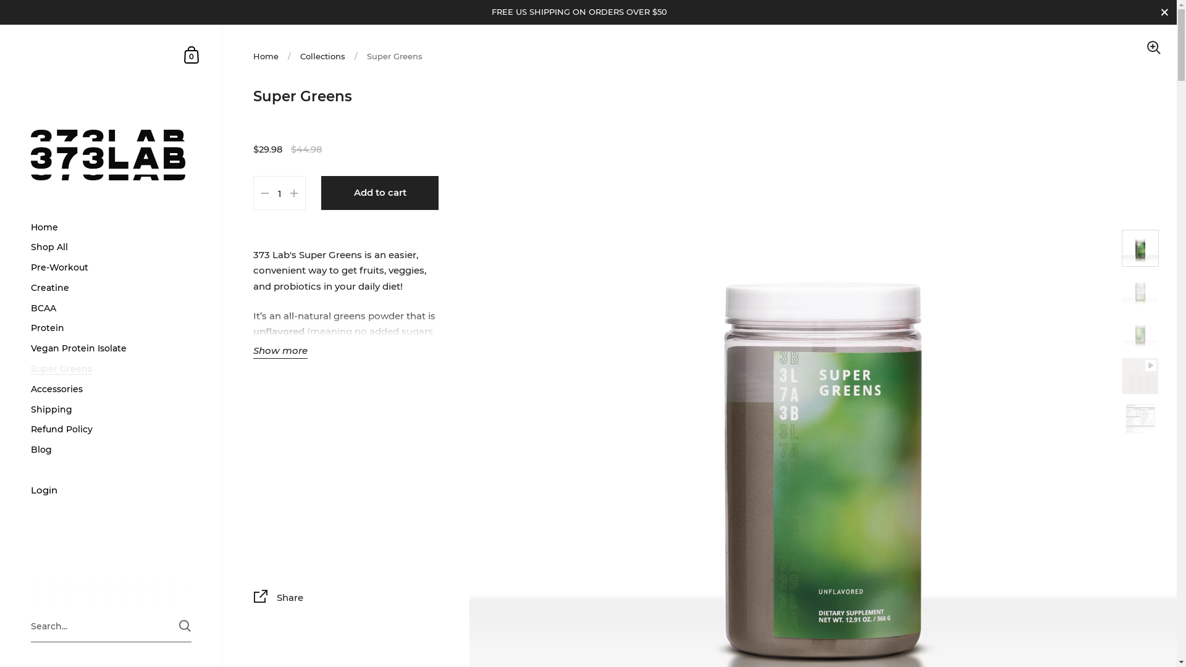 Image resolution: width=1186 pixels, height=667 pixels. I want to click on Collections, so click(322, 56).